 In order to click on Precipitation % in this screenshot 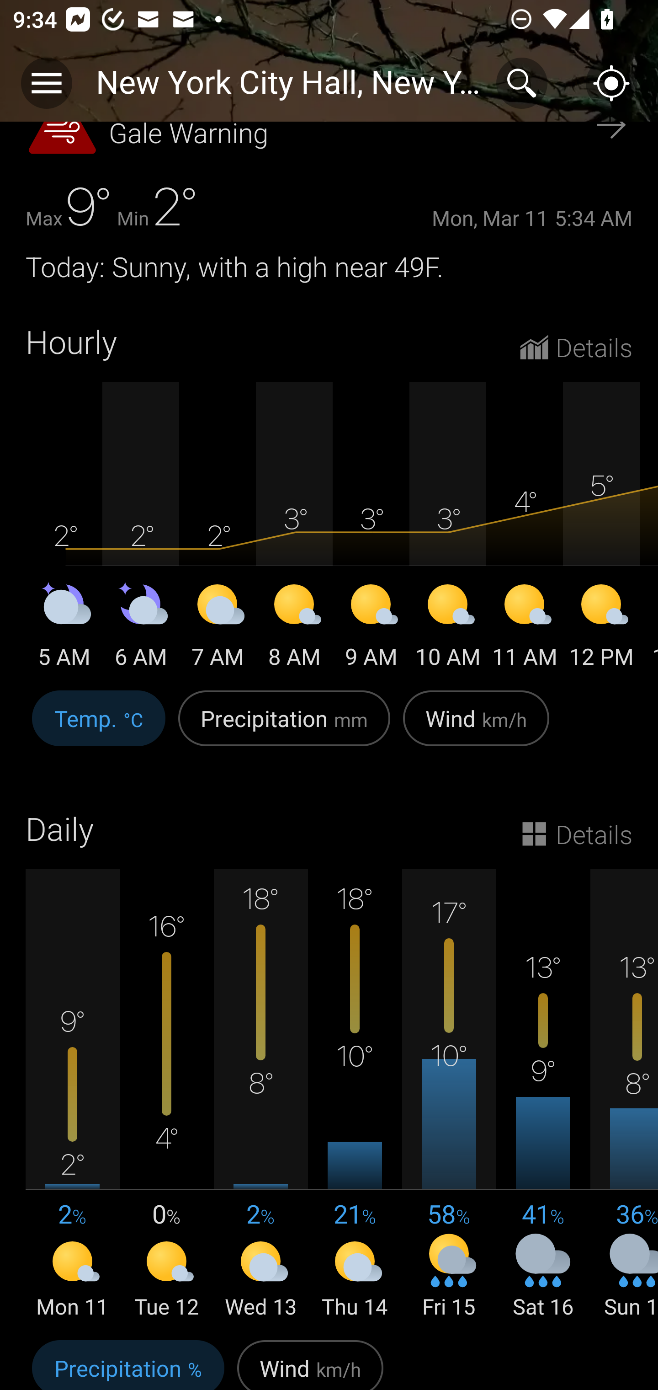, I will do `click(128, 1362)`.